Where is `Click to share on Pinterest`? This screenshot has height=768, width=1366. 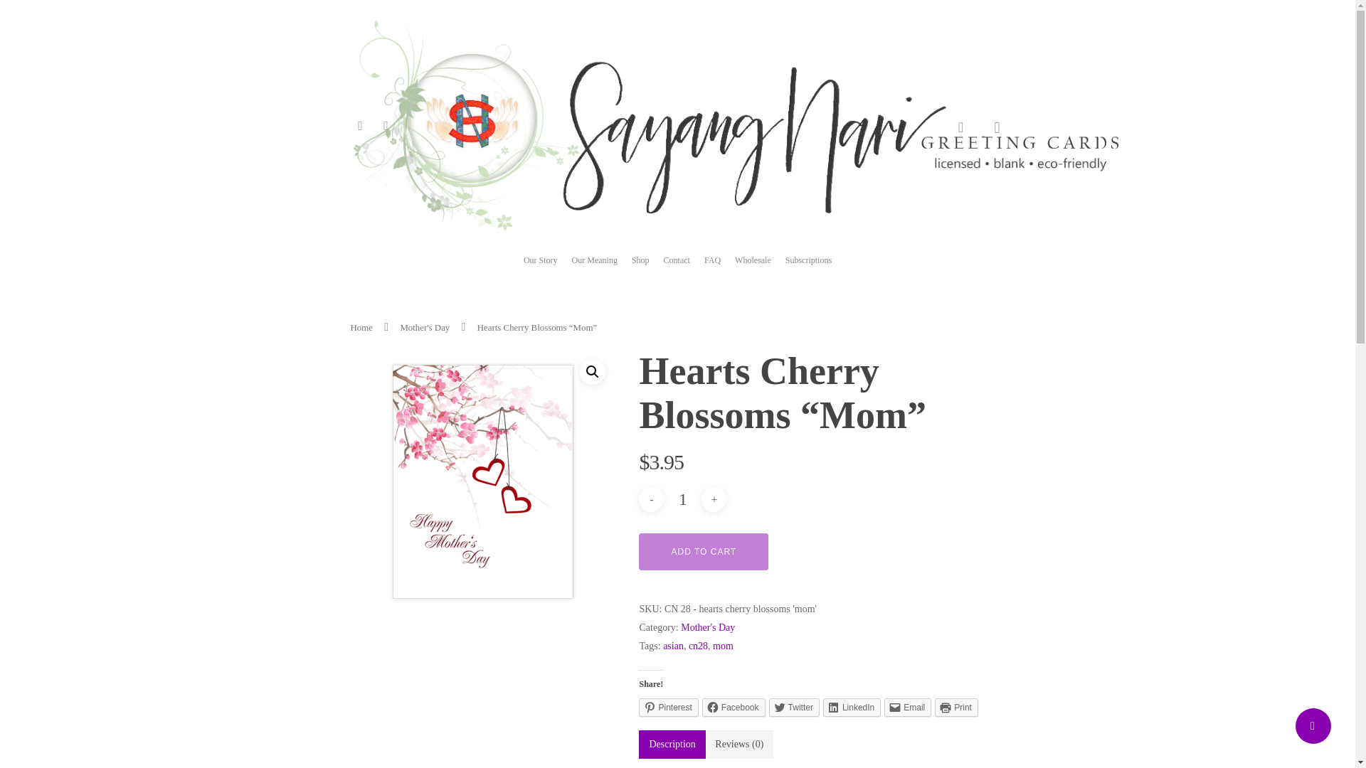
Click to share on Pinterest is located at coordinates (669, 707).